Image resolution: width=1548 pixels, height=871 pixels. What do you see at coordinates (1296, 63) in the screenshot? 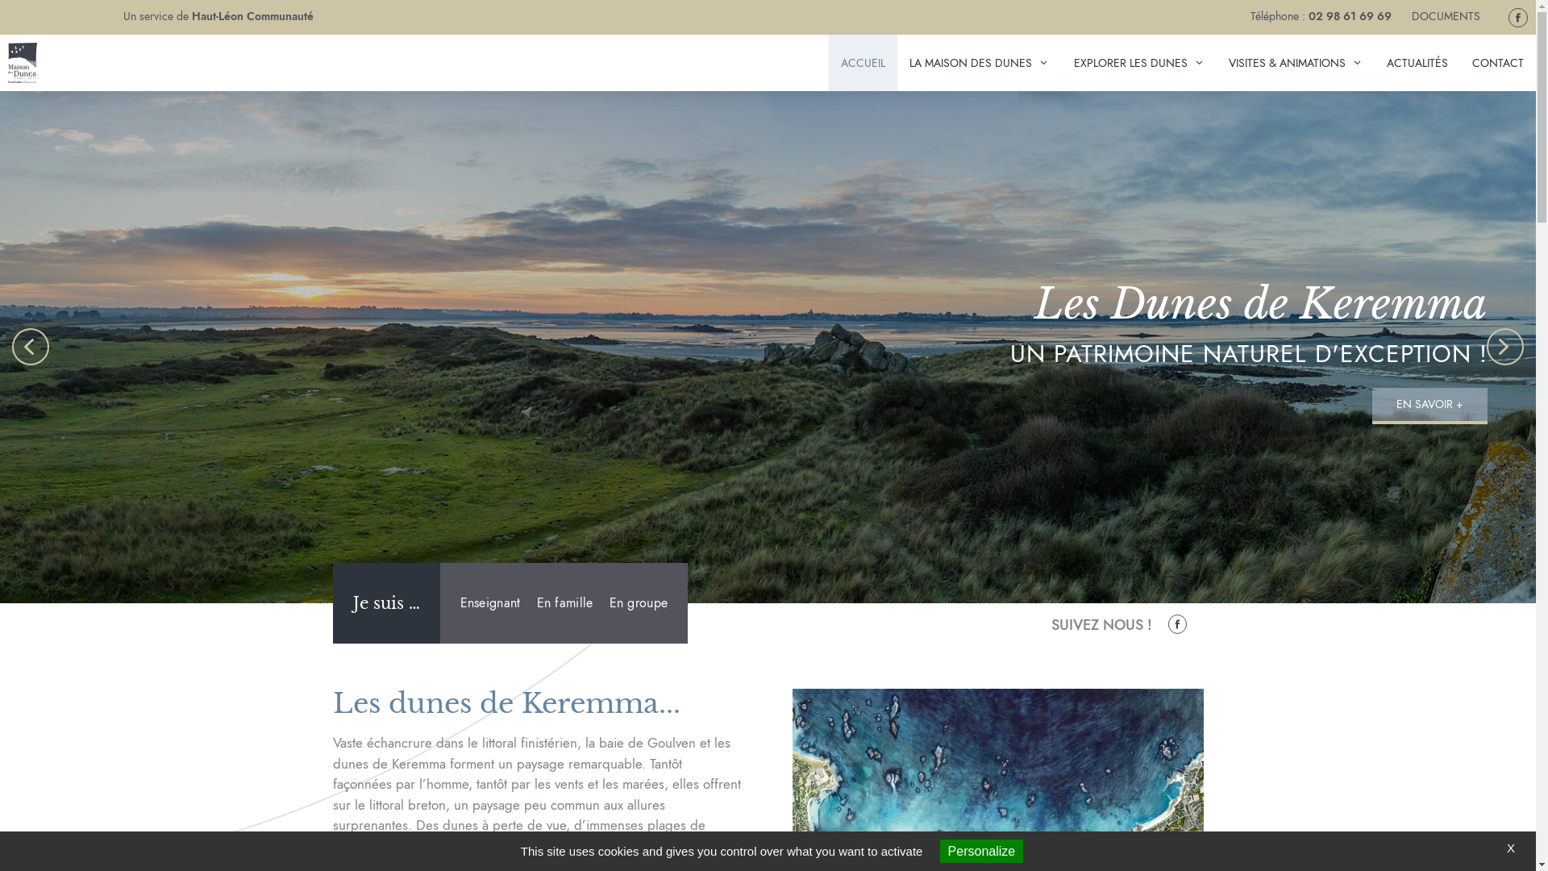
I see `VISITES & ANIMATIONS` at bounding box center [1296, 63].